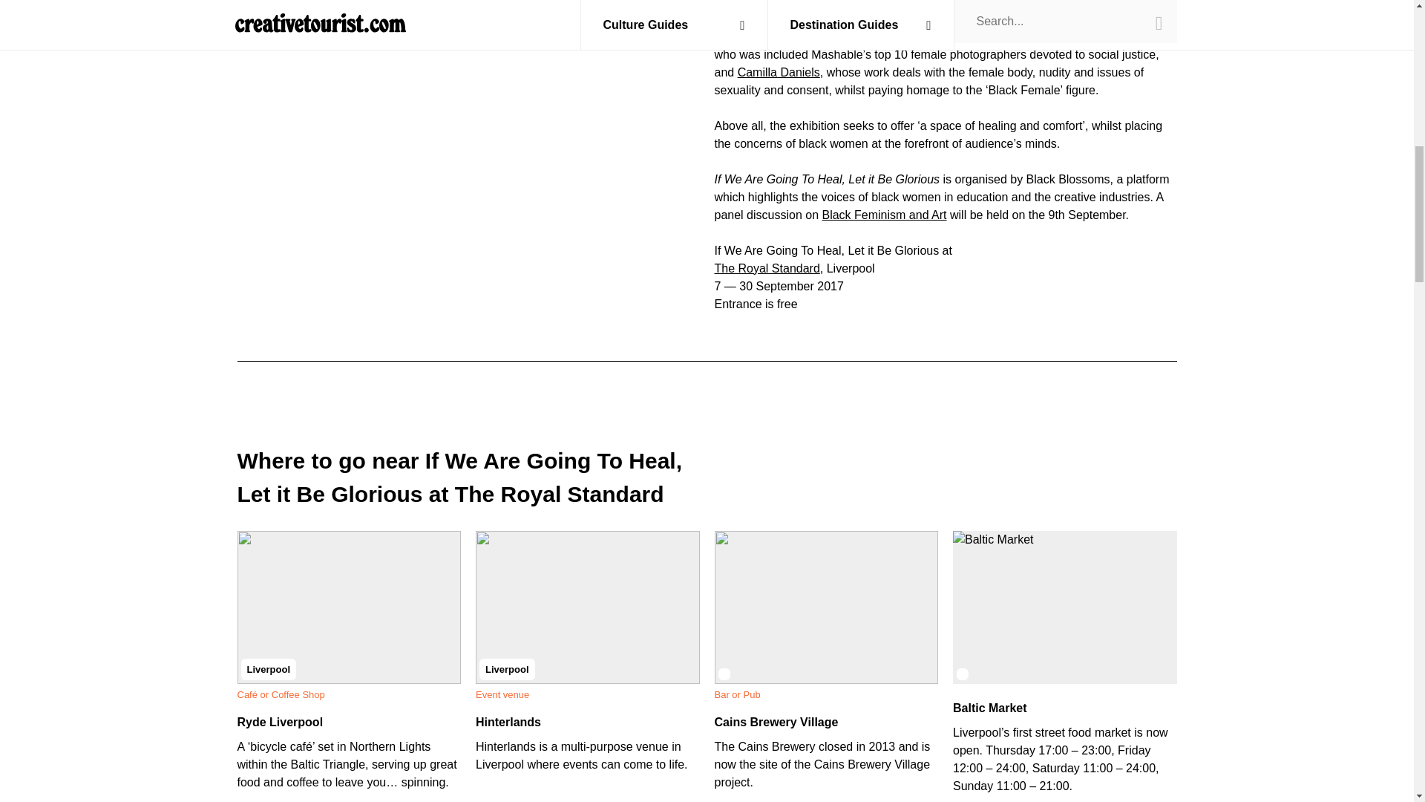  I want to click on Cains Brewery Village, so click(775, 722).